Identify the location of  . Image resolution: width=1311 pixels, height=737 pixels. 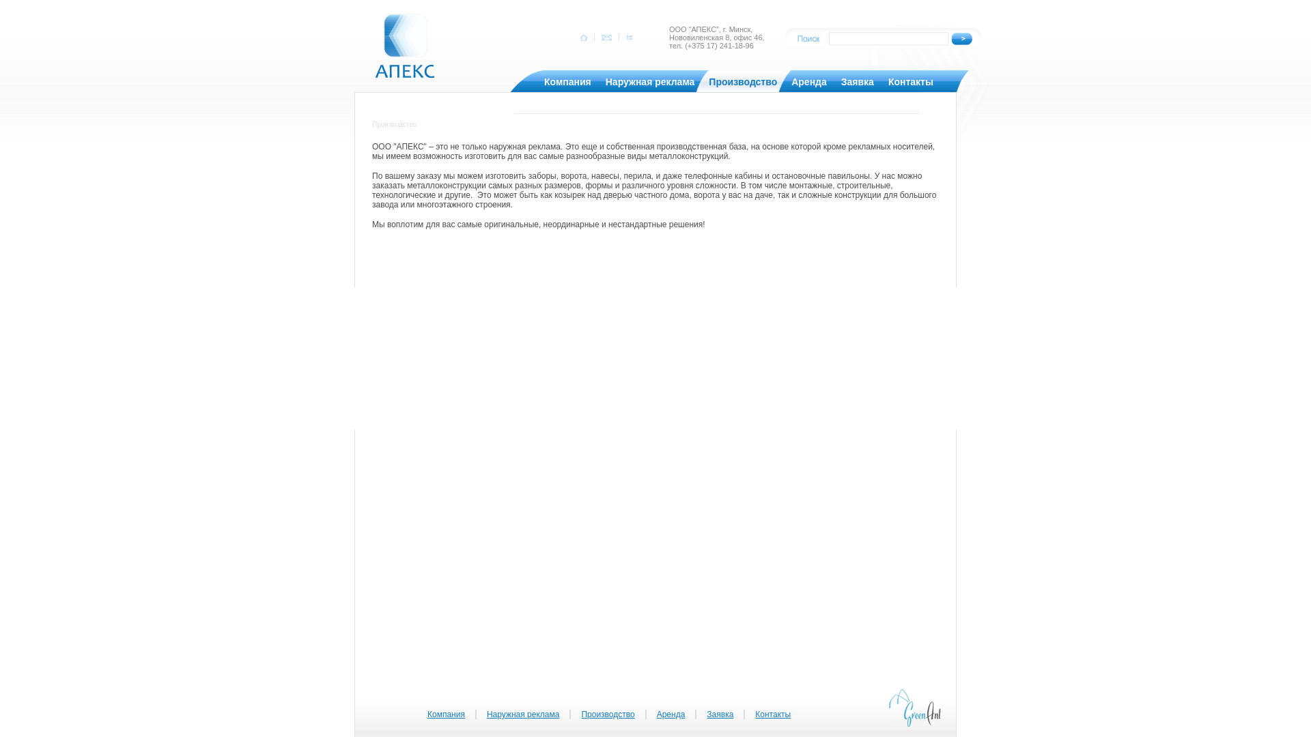
(628, 38).